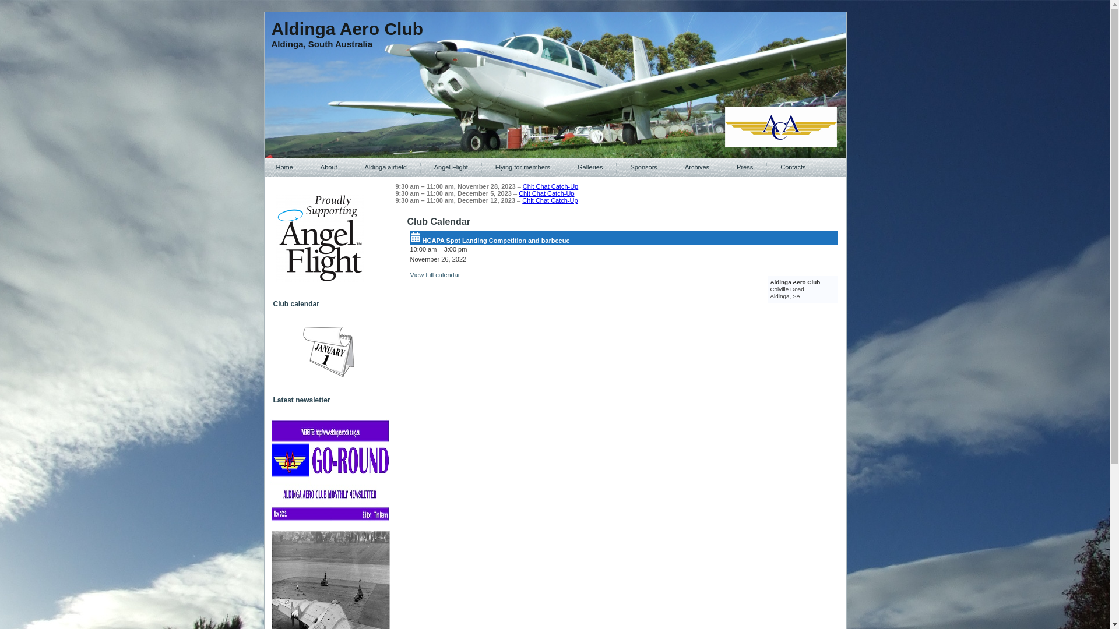 The width and height of the screenshot is (1119, 629). I want to click on Contacts, so click(793, 168).